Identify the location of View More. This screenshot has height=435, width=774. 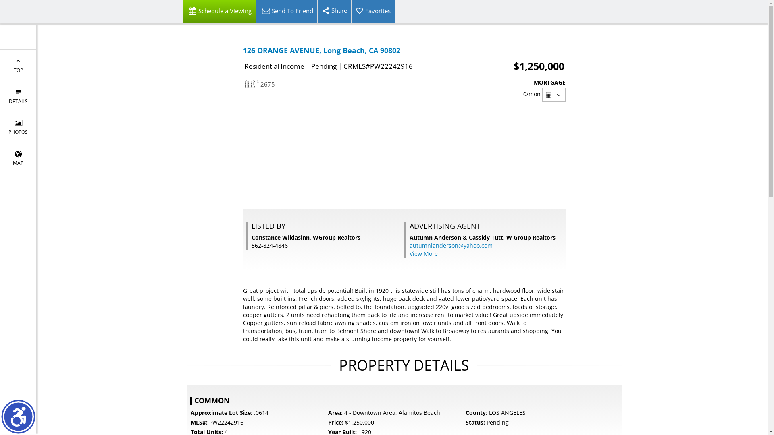
(424, 254).